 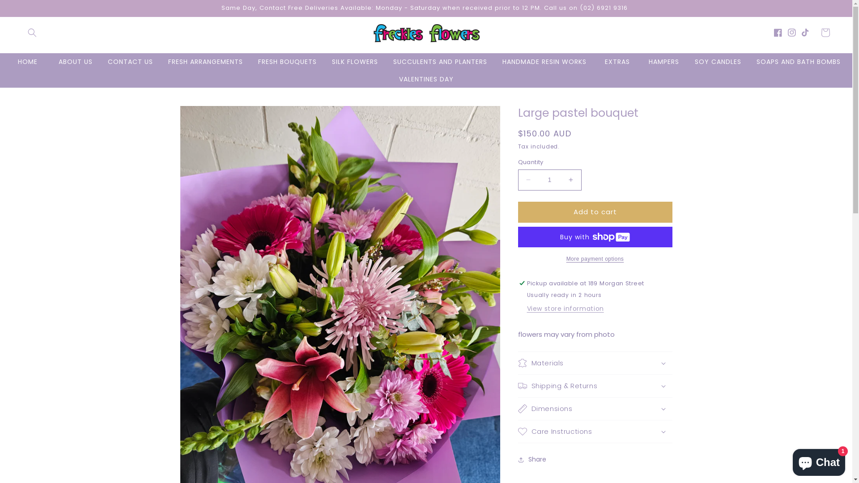 What do you see at coordinates (809, 33) in the screenshot?
I see `TikTok` at bounding box center [809, 33].